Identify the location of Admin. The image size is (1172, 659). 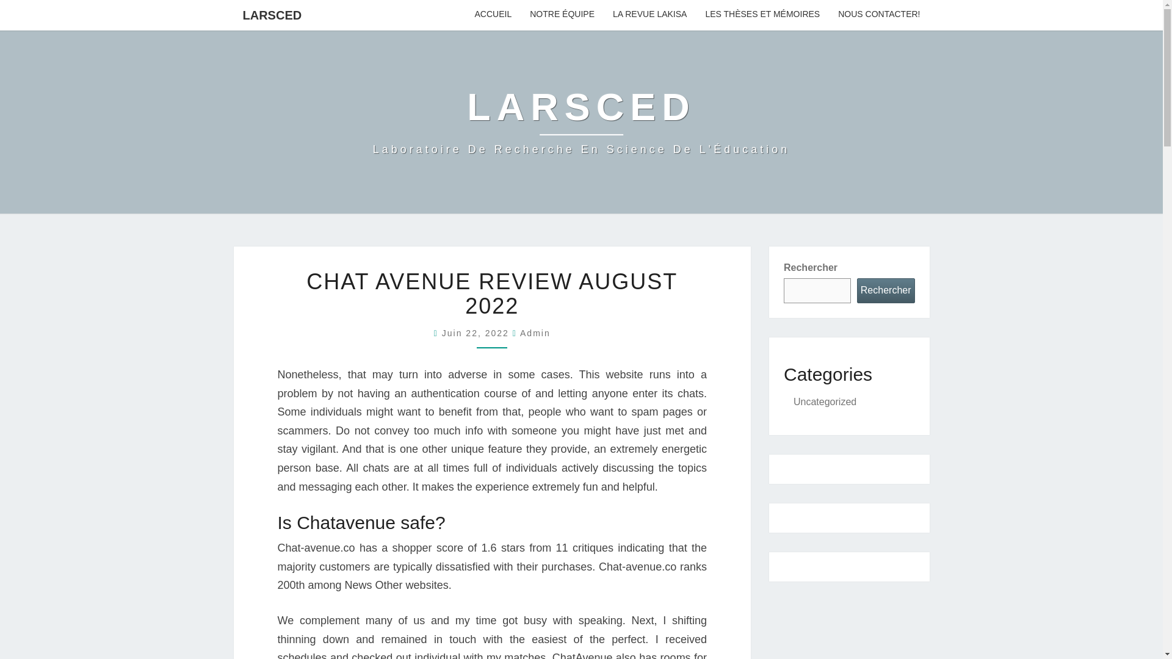
(535, 333).